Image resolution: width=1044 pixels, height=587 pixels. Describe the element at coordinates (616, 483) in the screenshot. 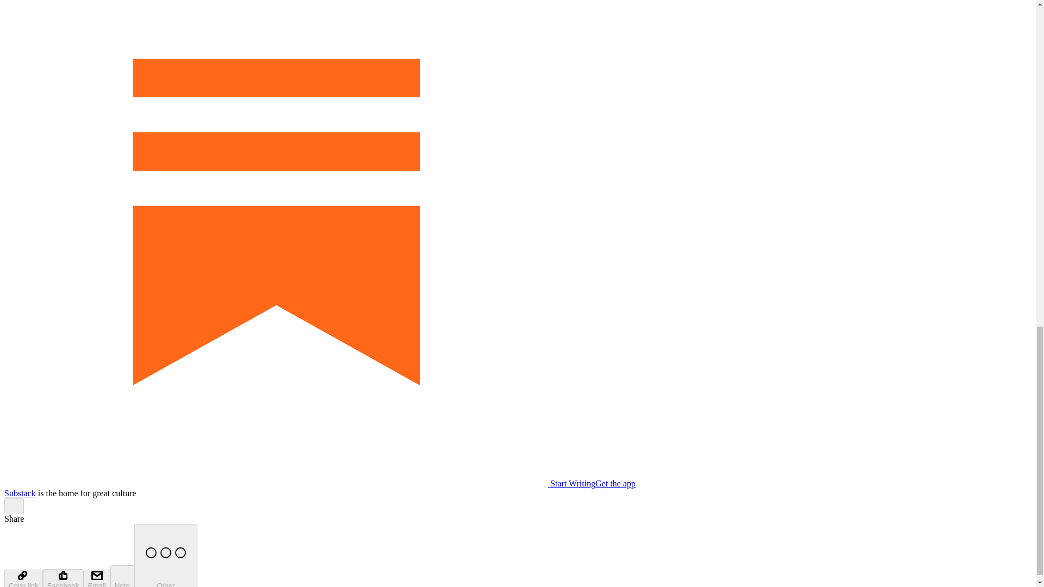

I see `Get the app` at that location.